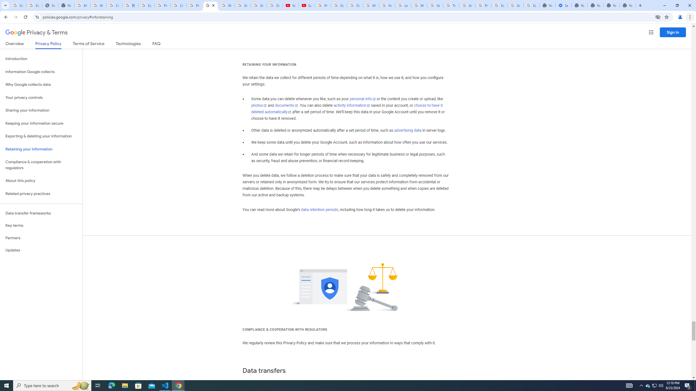 Image resolution: width=696 pixels, height=391 pixels. Describe the element at coordinates (307, 5) in the screenshot. I see `Subscriptions - YouTube` at that location.